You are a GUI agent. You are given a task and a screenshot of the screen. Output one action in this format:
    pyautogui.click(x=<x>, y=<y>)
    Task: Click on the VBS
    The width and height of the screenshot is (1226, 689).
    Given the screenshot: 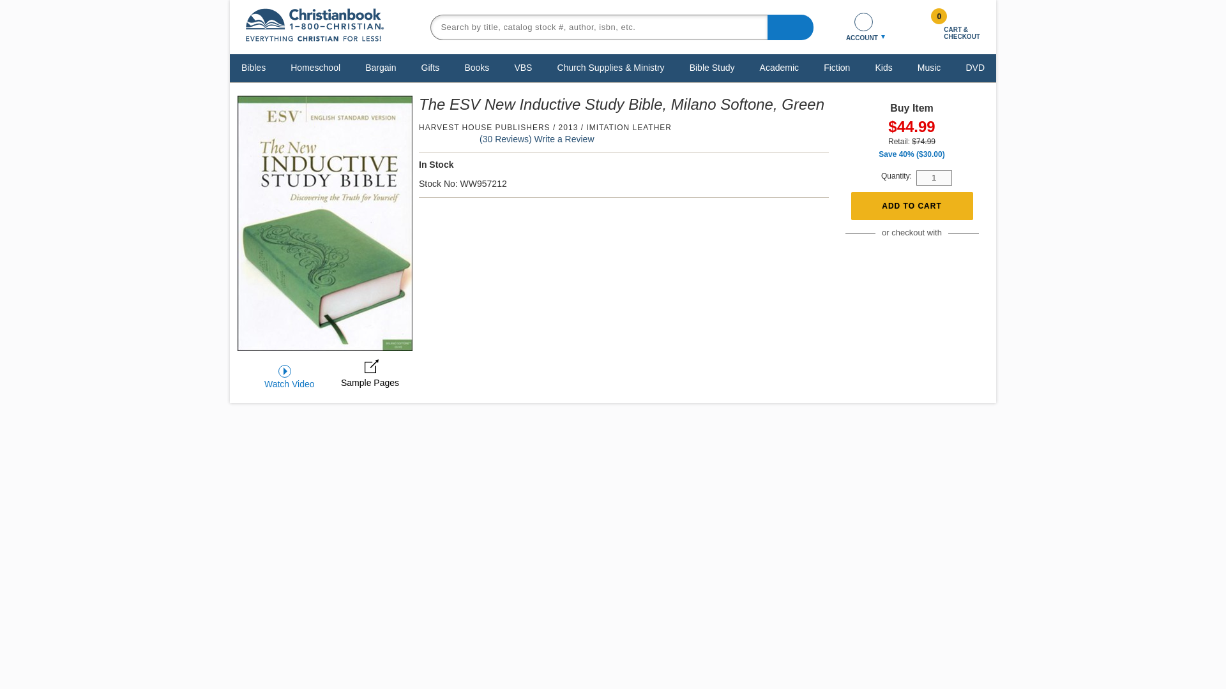 What is the action you would take?
    pyautogui.click(x=523, y=67)
    